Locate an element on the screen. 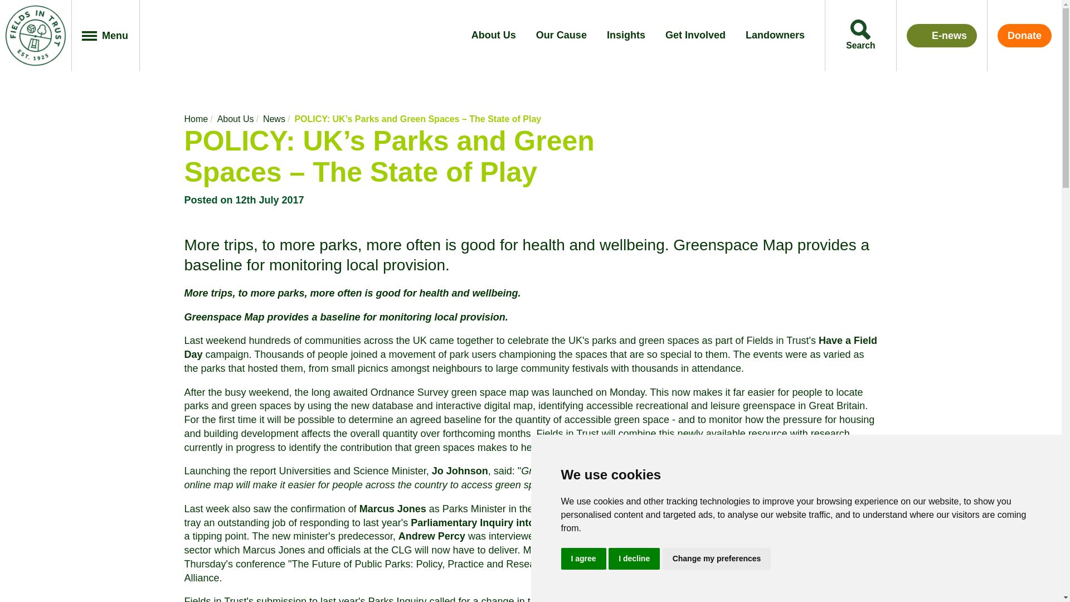 The image size is (1070, 602). Search is located at coordinates (860, 36).